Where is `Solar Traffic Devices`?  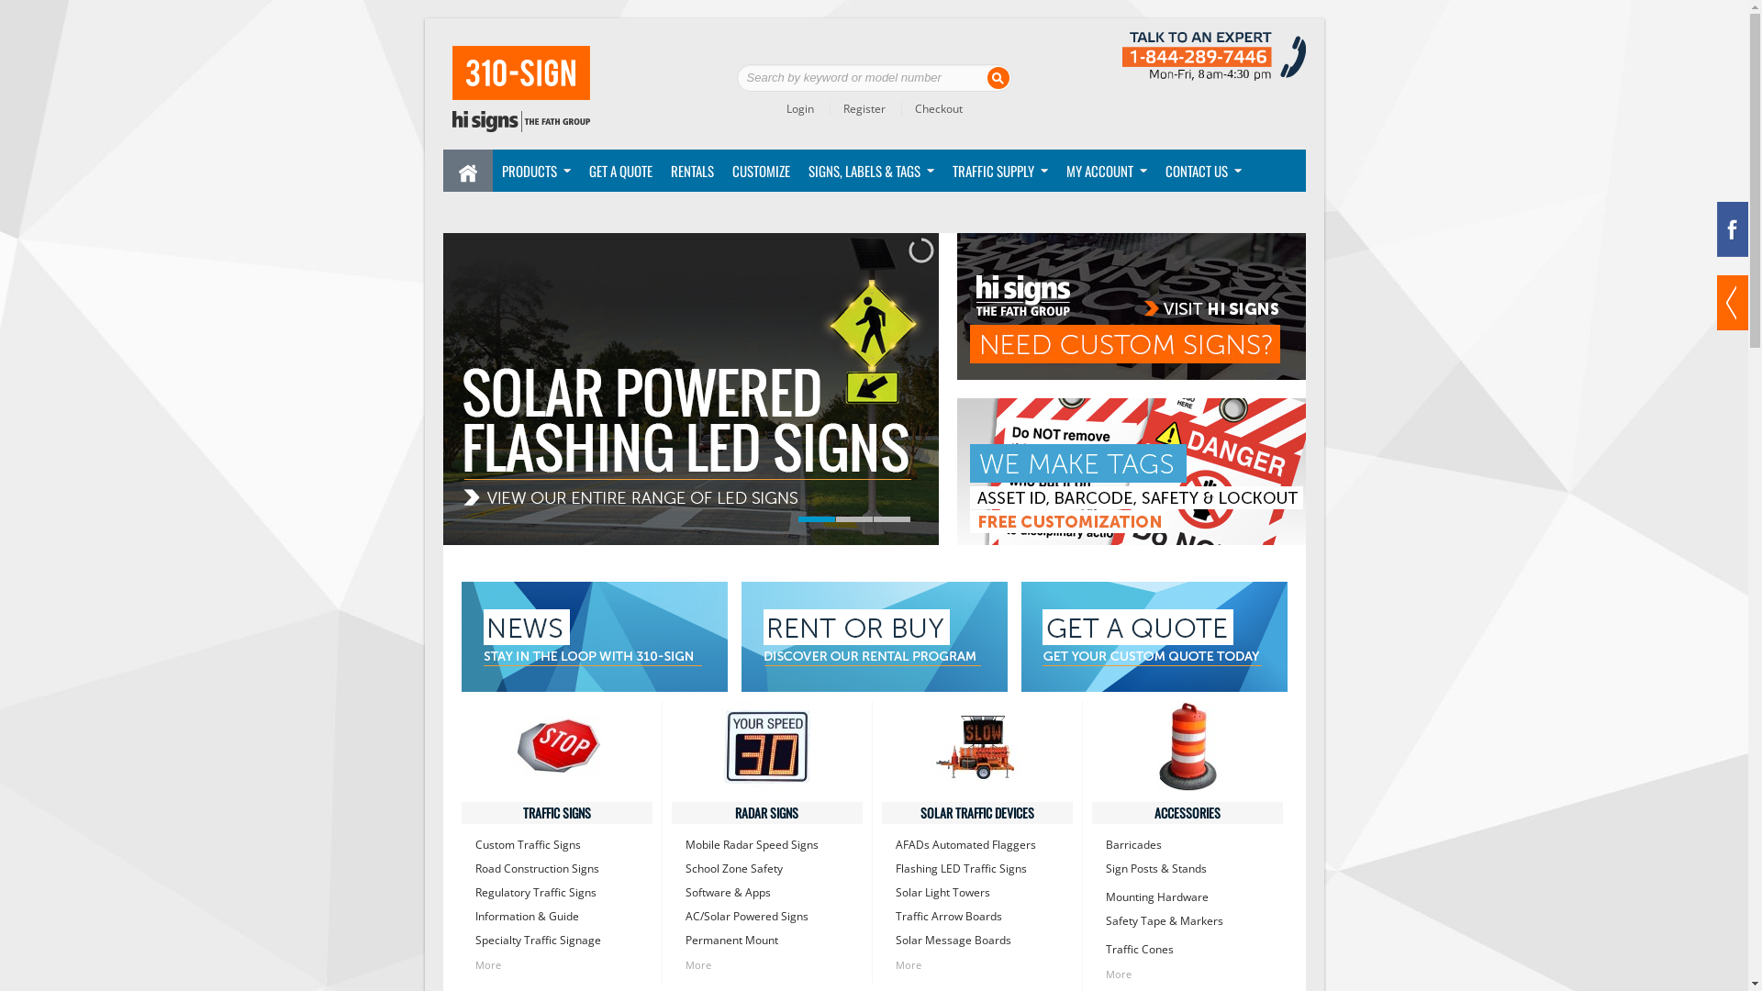 Solar Traffic Devices is located at coordinates (976, 747).